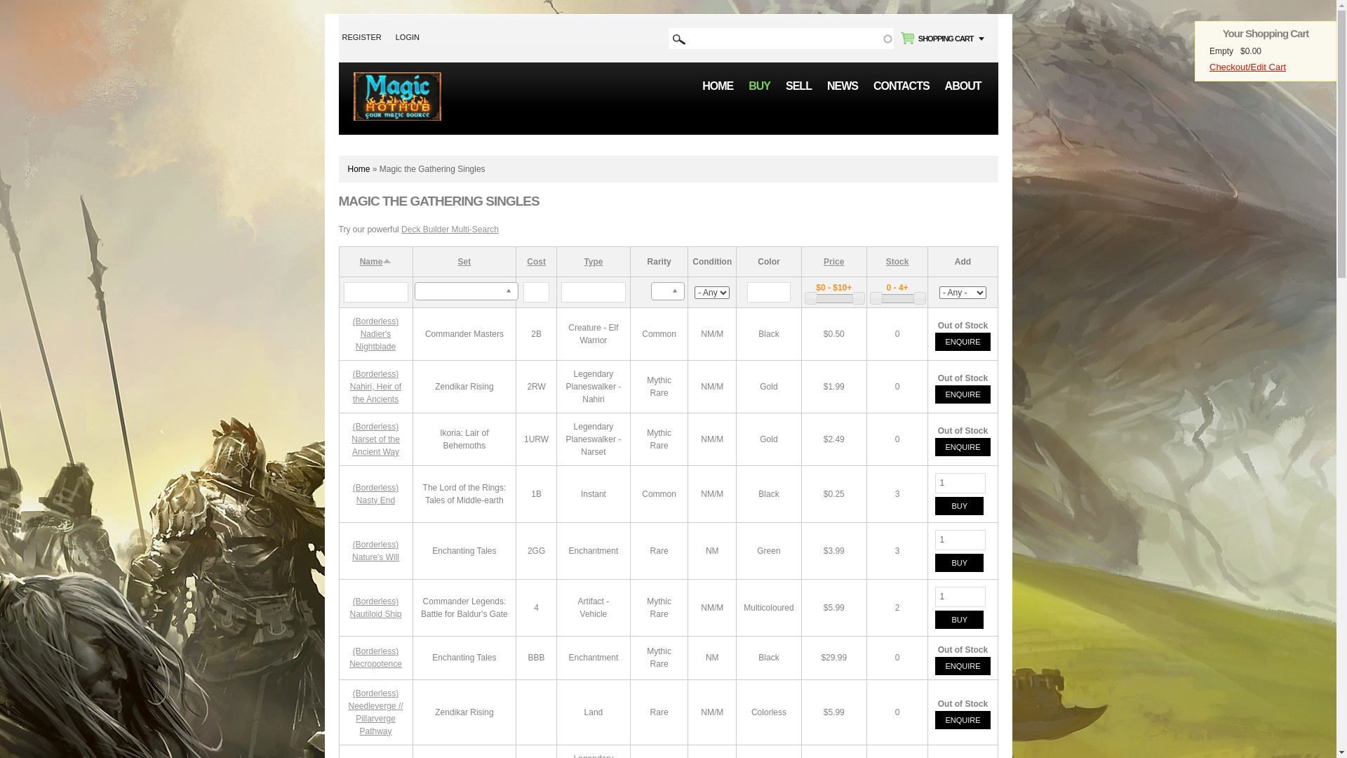 Image resolution: width=1347 pixels, height=758 pixels. I want to click on Price, so click(833, 262).